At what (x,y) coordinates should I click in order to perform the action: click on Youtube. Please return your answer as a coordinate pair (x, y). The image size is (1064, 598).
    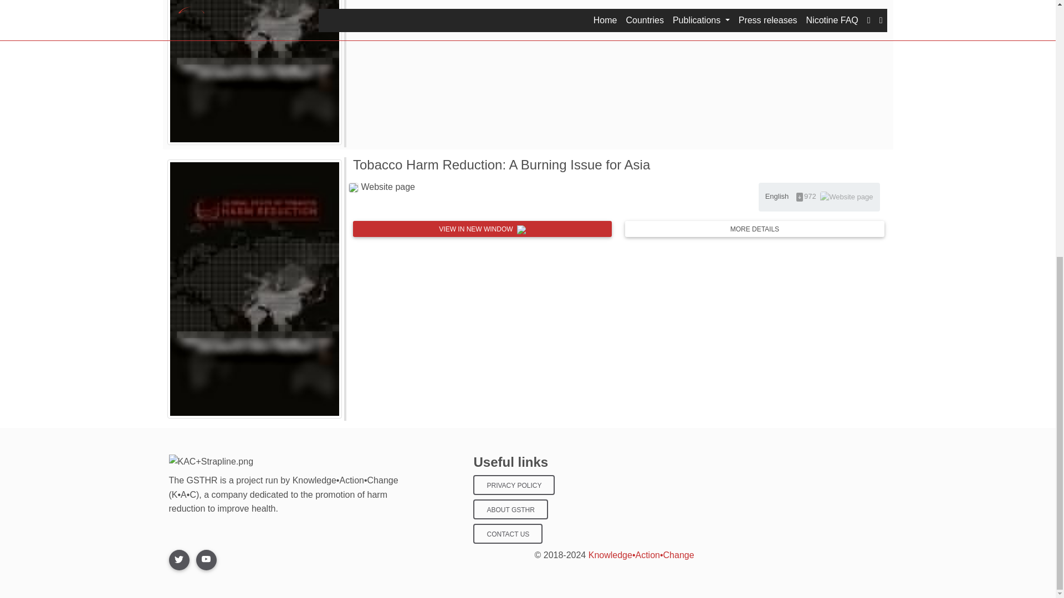
    Looking at the image, I should click on (206, 560).